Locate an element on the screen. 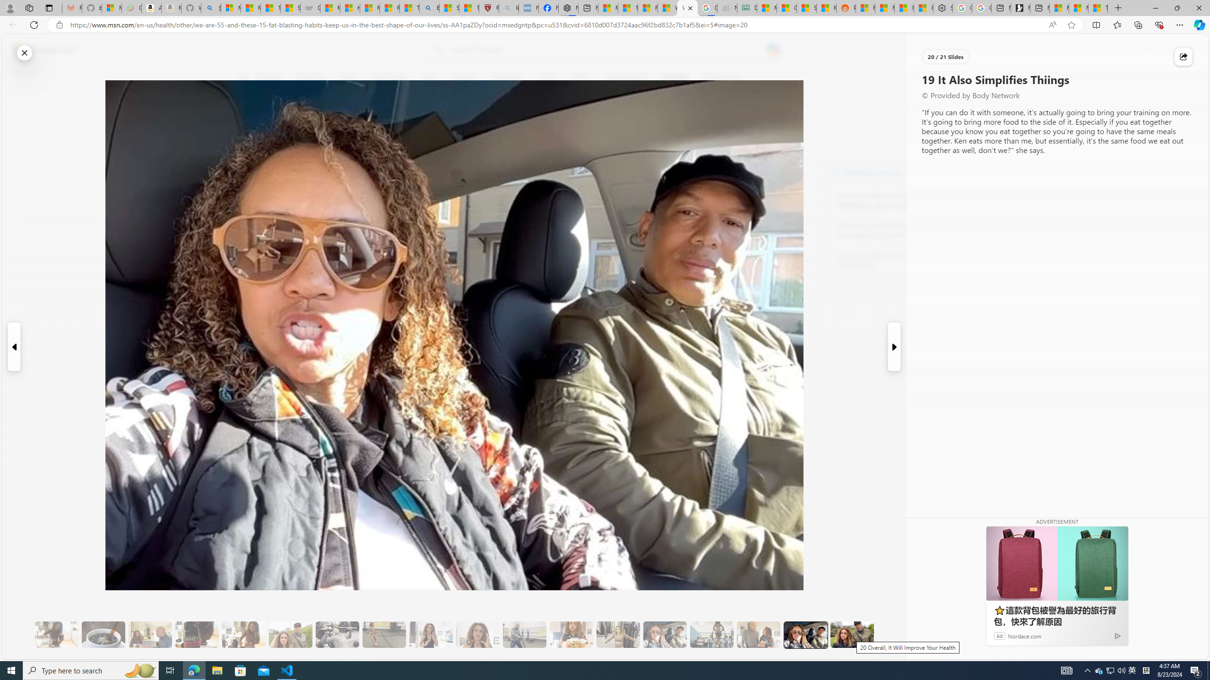 The image size is (1210, 680). Open Copilot is located at coordinates (773, 50).